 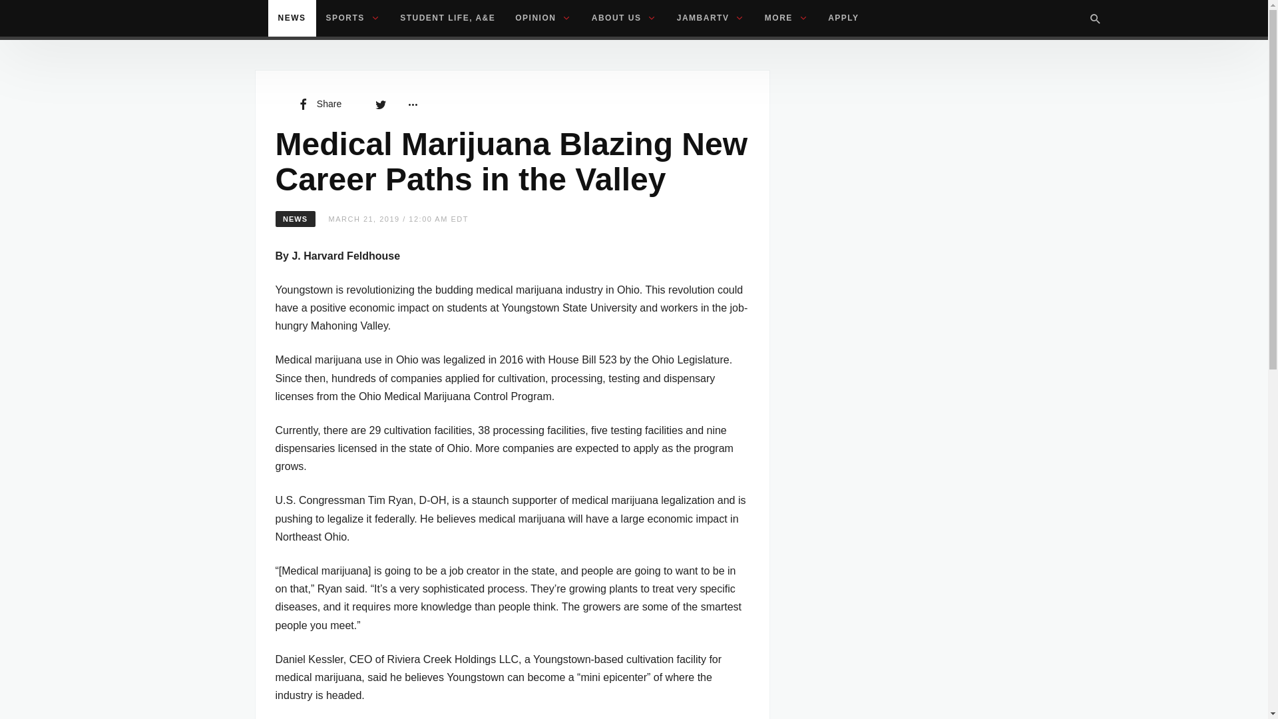 I want to click on NEWS, so click(x=292, y=19).